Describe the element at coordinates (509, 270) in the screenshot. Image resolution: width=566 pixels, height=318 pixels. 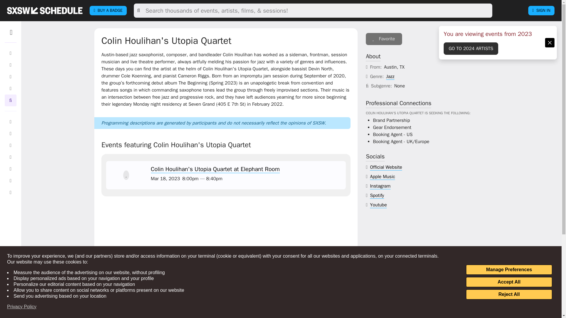
I see `Manage Preferences` at that location.